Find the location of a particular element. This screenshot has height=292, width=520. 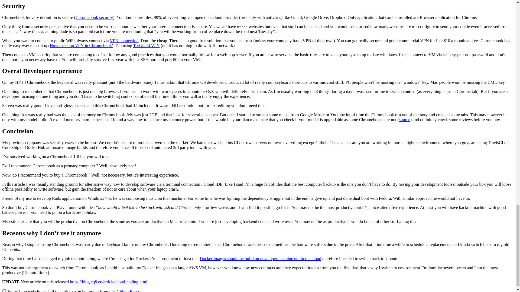

How to set up VPN in Chromebook is located at coordinates (81, 45).